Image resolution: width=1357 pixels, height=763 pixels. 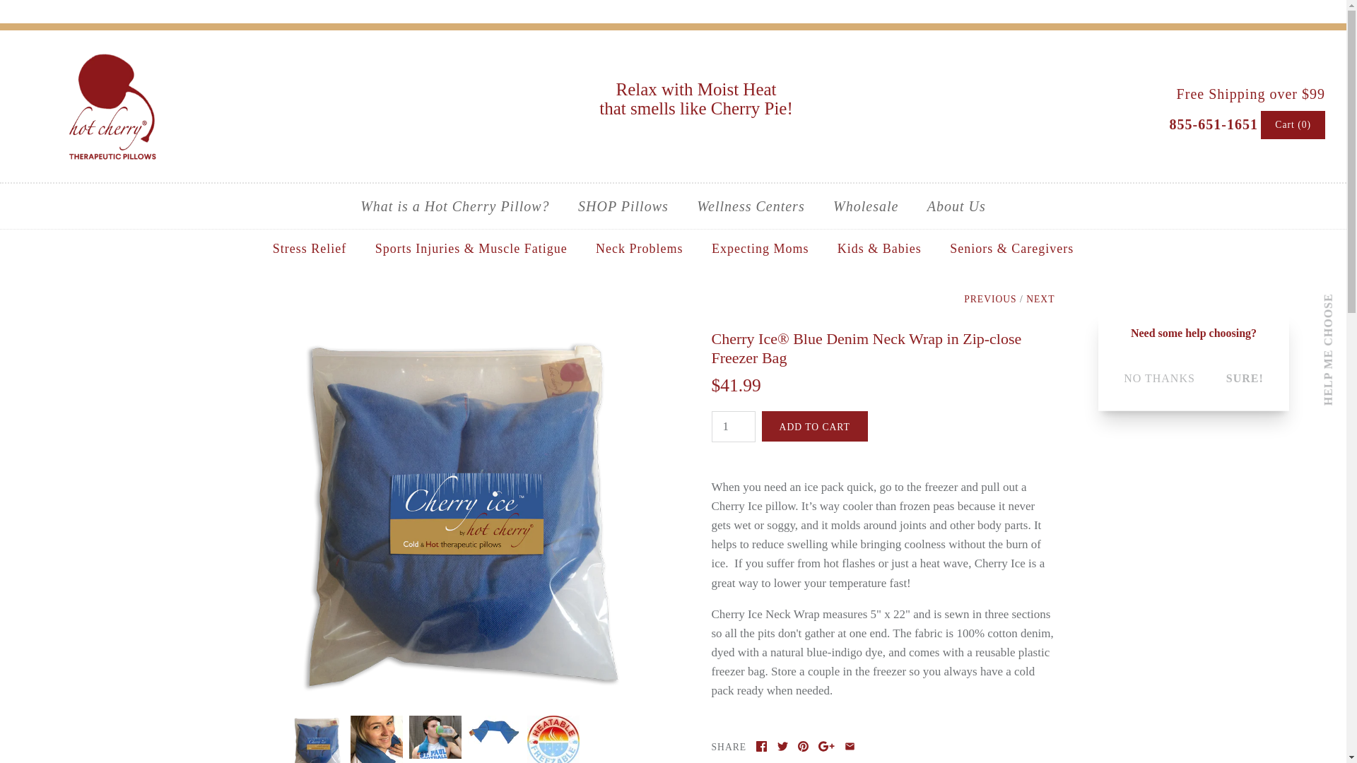 What do you see at coordinates (865, 206) in the screenshot?
I see `Wholesale` at bounding box center [865, 206].